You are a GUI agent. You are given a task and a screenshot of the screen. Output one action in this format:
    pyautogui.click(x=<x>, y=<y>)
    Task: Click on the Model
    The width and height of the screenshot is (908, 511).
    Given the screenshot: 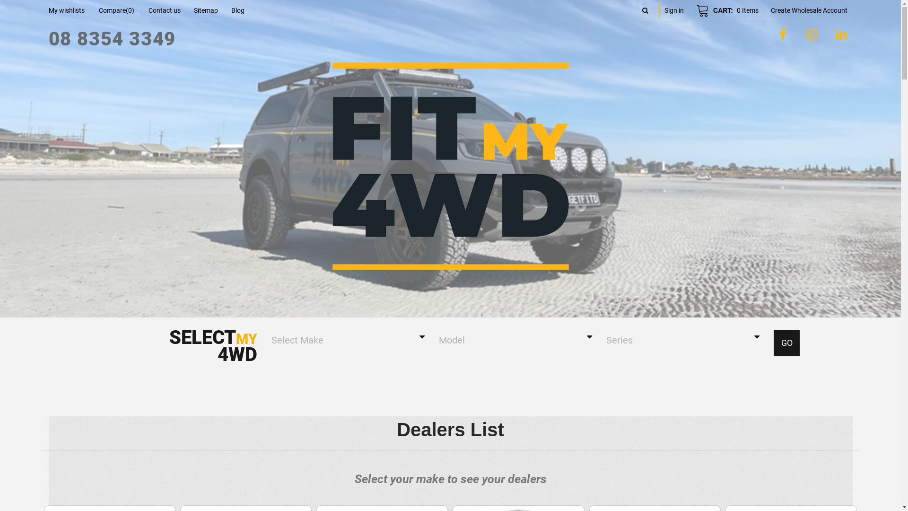 What is the action you would take?
    pyautogui.click(x=515, y=341)
    